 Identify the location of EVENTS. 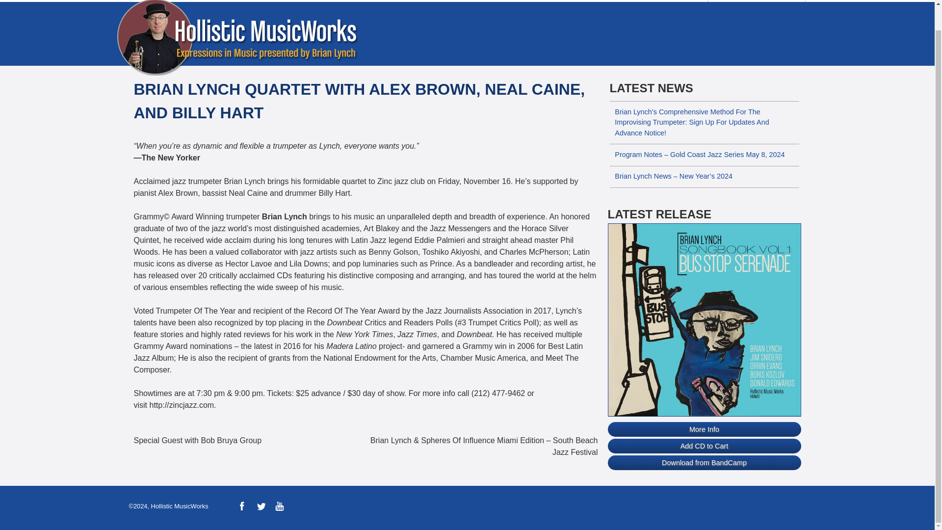
(432, 1).